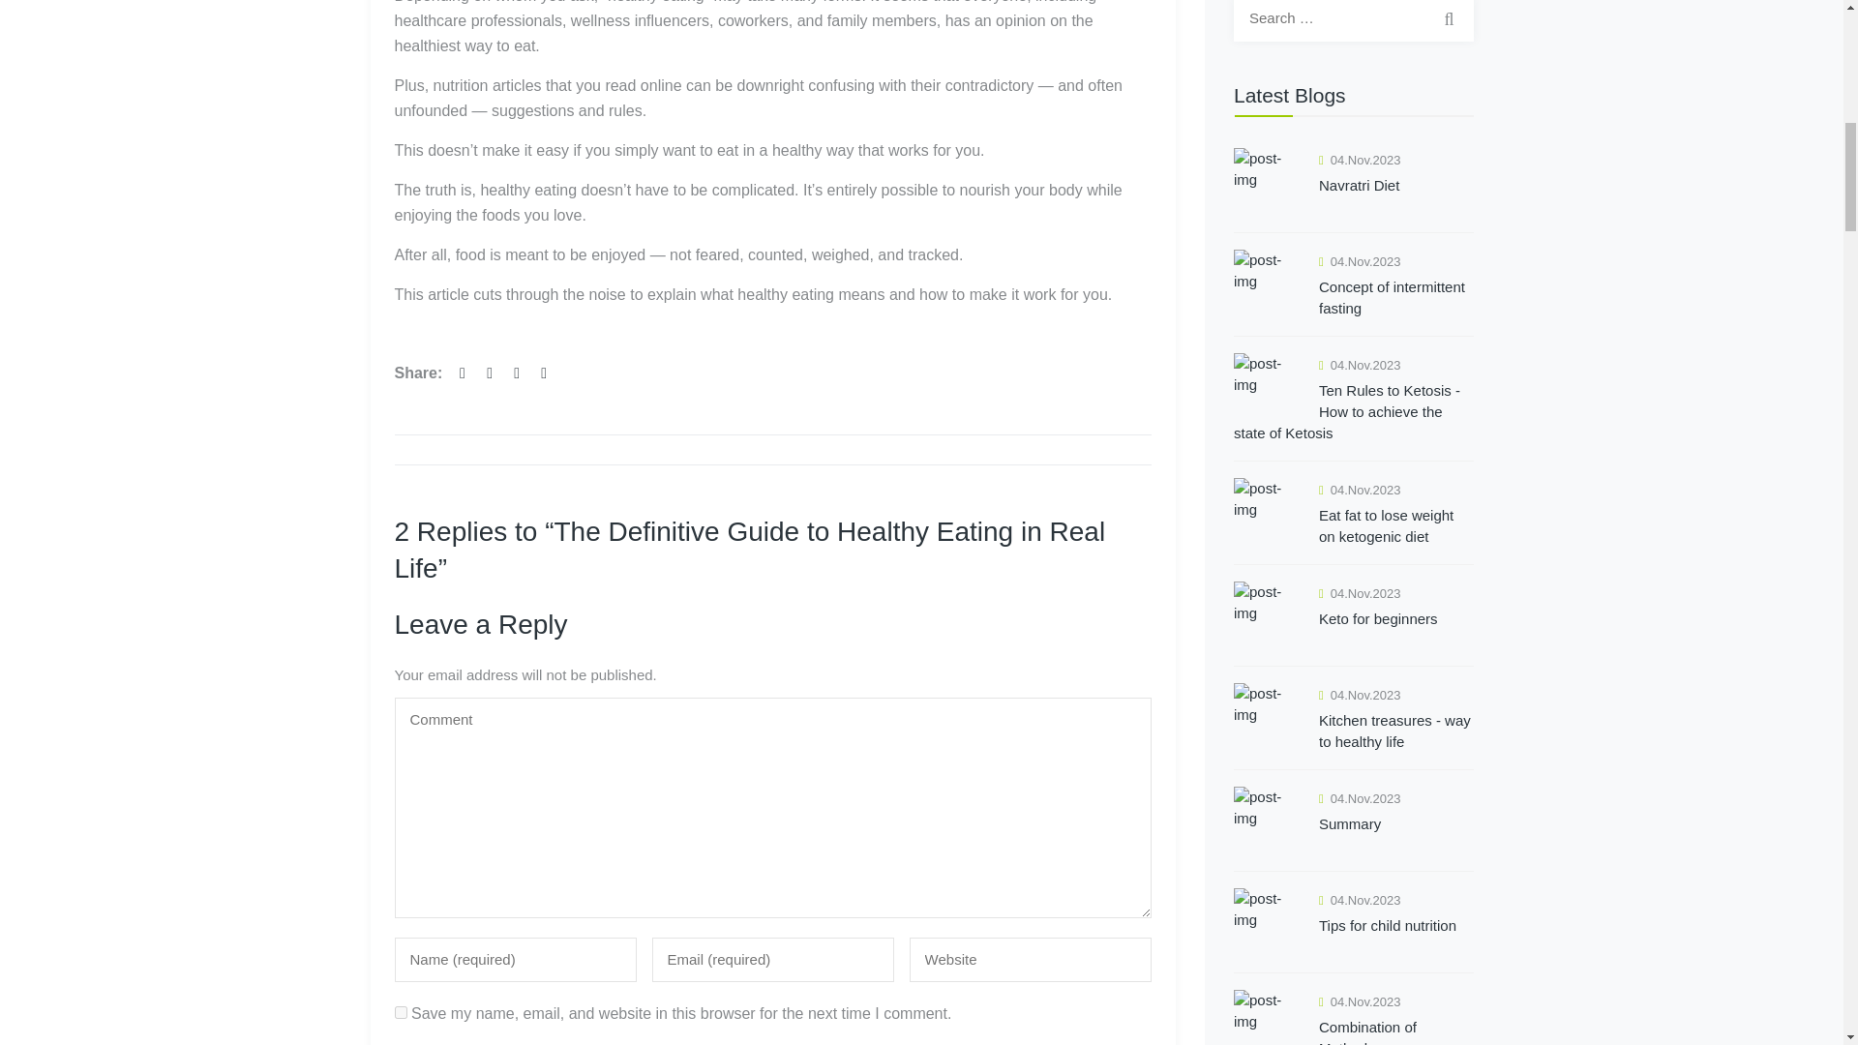 The image size is (1858, 1045). What do you see at coordinates (1353, 936) in the screenshot?
I see `Tips for child nutrition` at bounding box center [1353, 936].